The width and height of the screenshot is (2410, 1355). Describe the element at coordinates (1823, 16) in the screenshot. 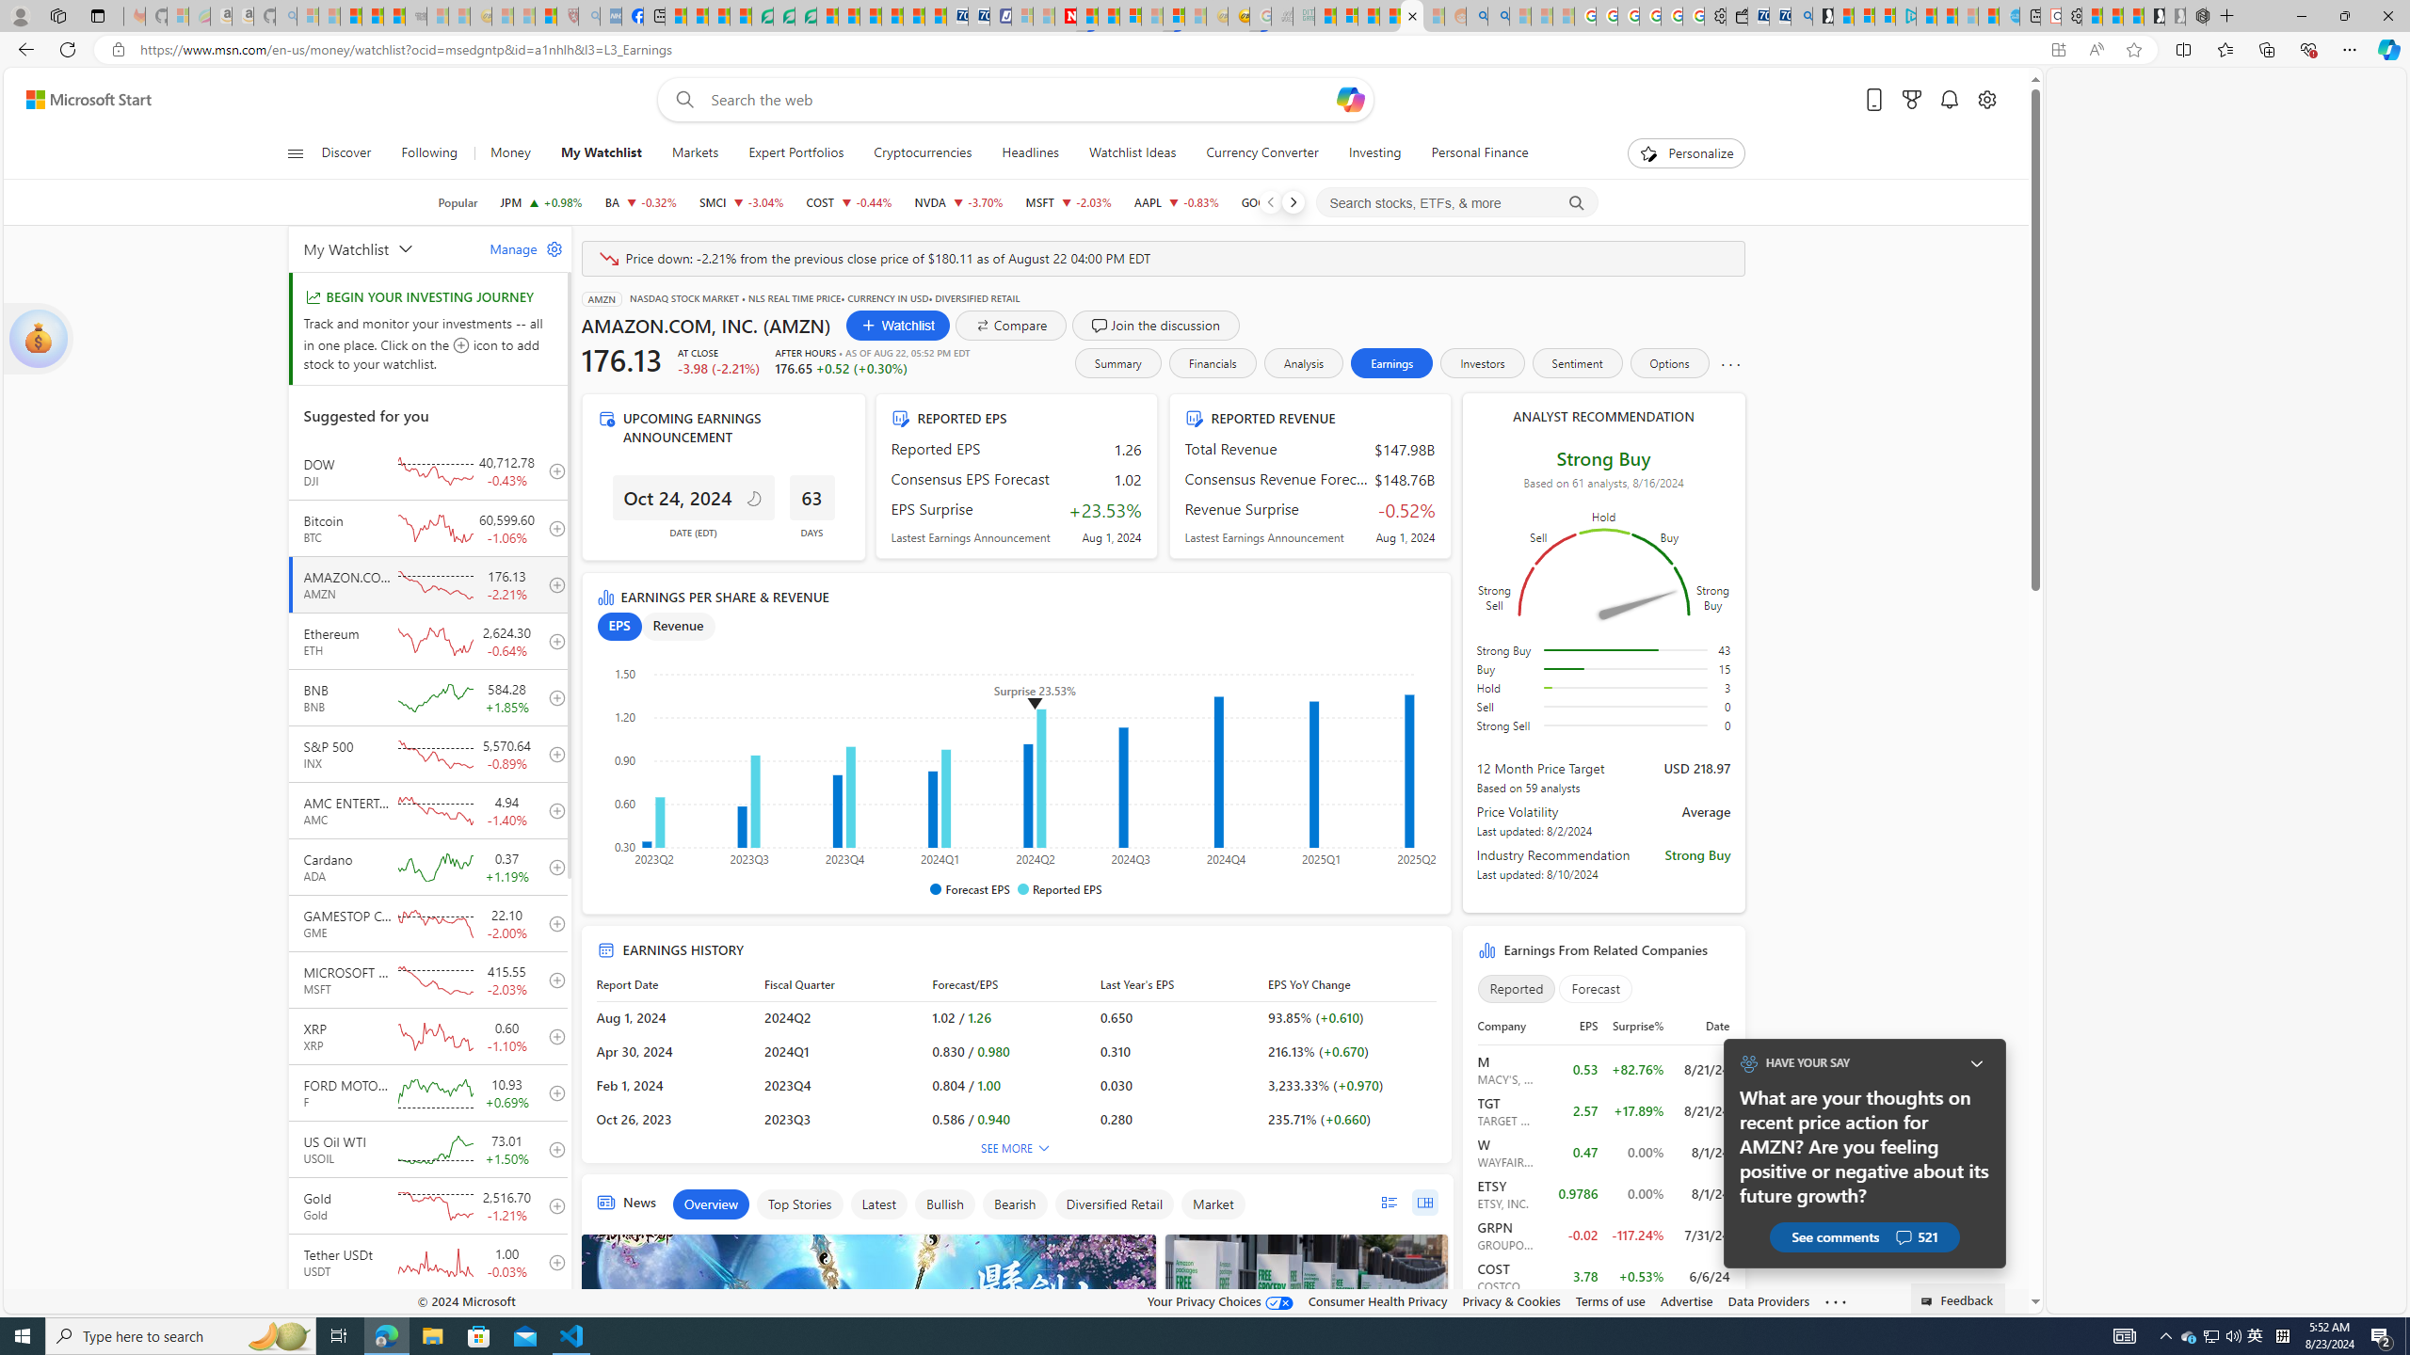

I see `Microsoft Start Gaming` at that location.